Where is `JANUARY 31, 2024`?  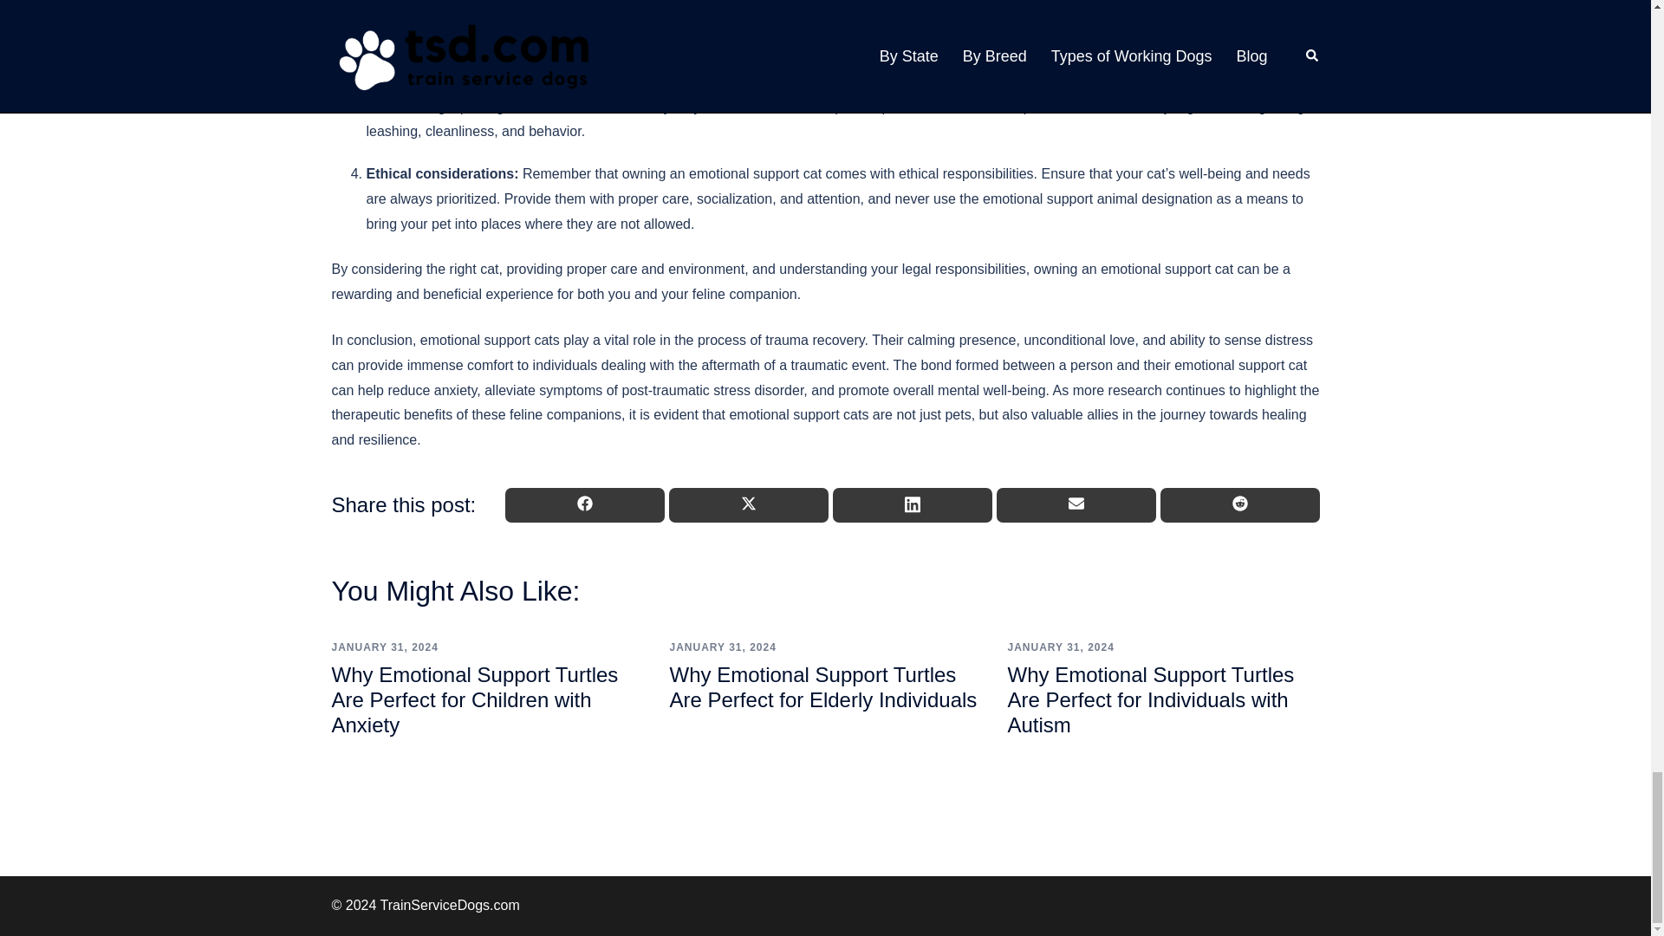 JANUARY 31, 2024 is located at coordinates (384, 647).